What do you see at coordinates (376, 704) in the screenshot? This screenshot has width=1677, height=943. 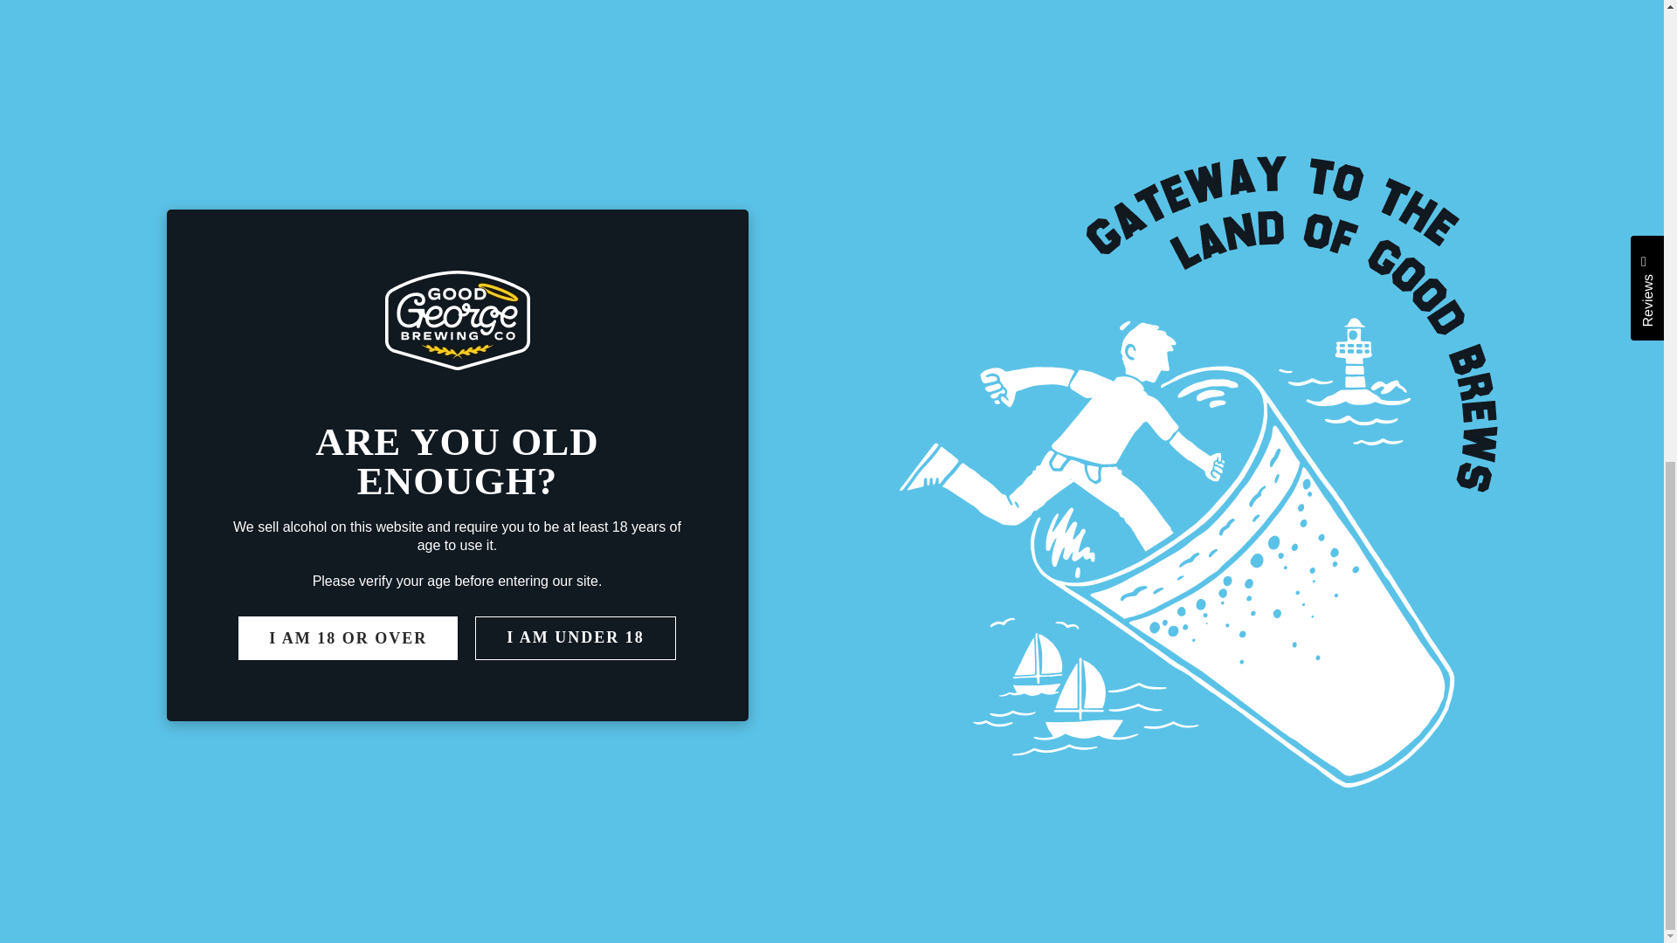 I see `Functions` at bounding box center [376, 704].